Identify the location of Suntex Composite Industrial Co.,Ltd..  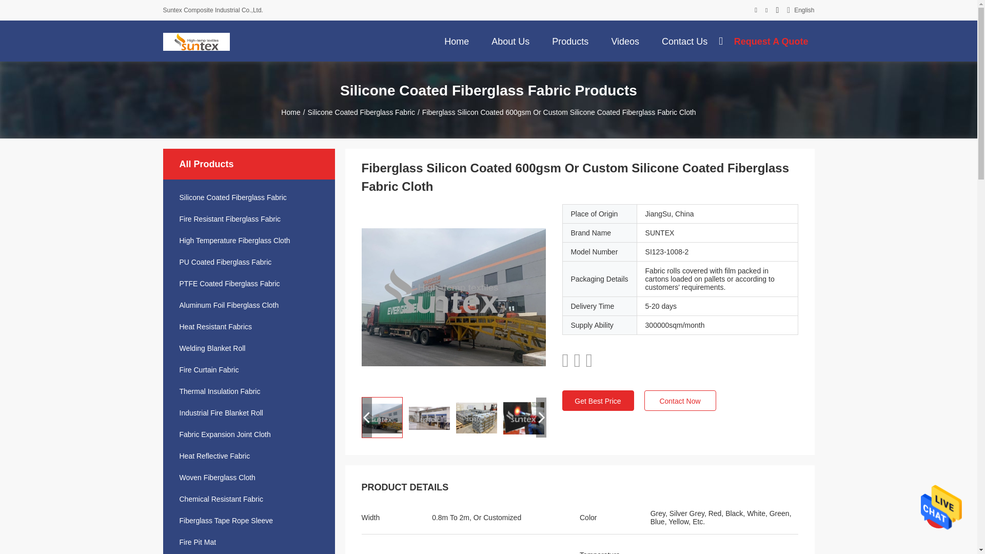
(196, 41).